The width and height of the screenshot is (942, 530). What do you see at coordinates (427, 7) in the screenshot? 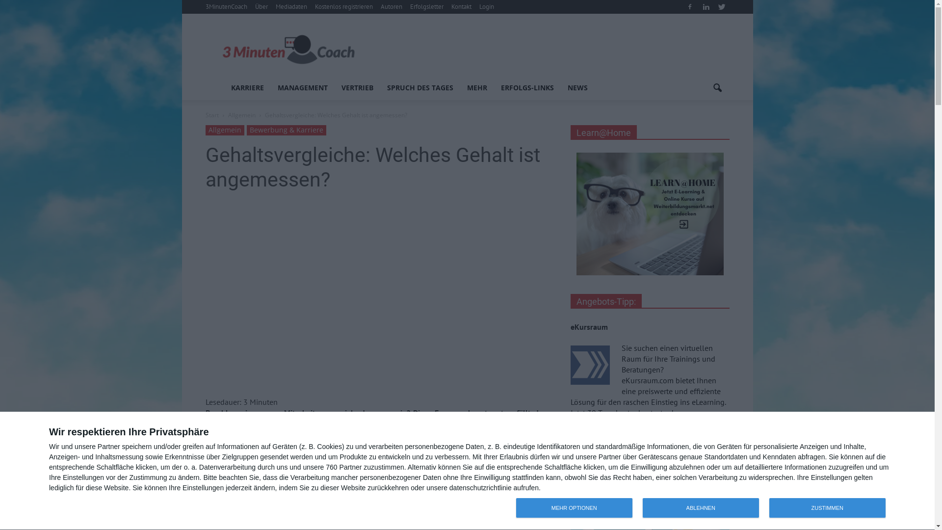
I see `Erfolgsletter` at bounding box center [427, 7].